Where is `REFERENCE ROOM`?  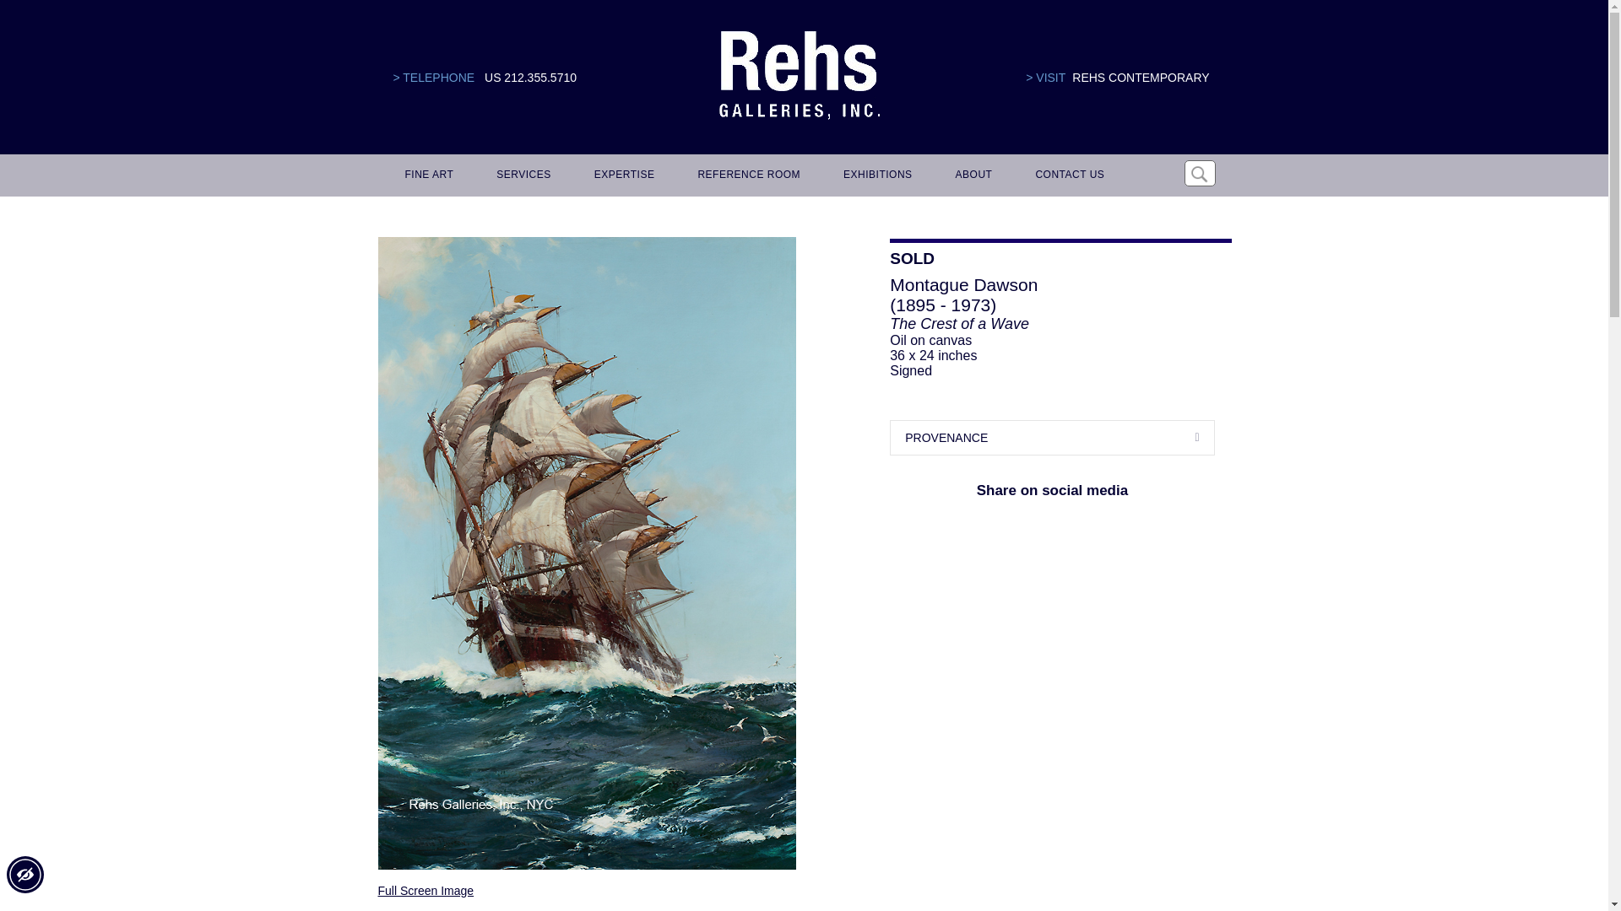 REFERENCE ROOM is located at coordinates (746, 175).